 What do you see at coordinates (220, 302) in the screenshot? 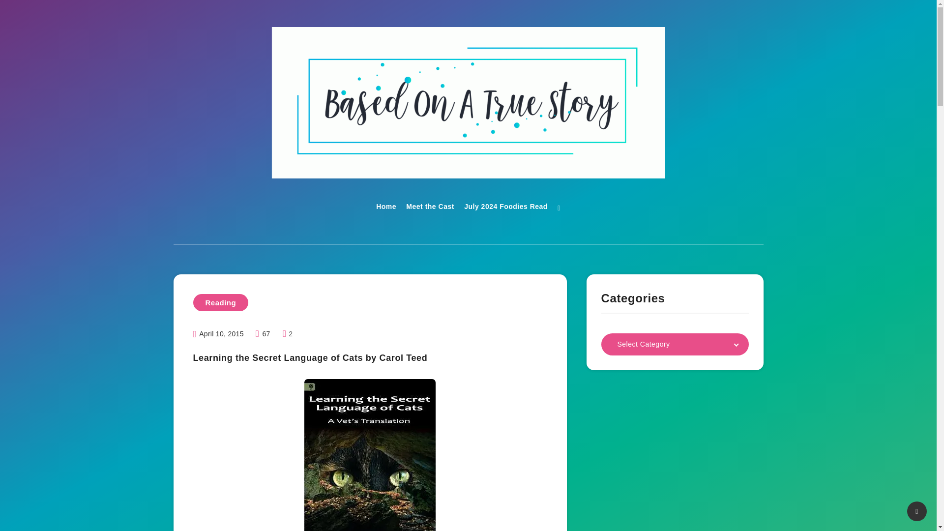
I see `Reading` at bounding box center [220, 302].